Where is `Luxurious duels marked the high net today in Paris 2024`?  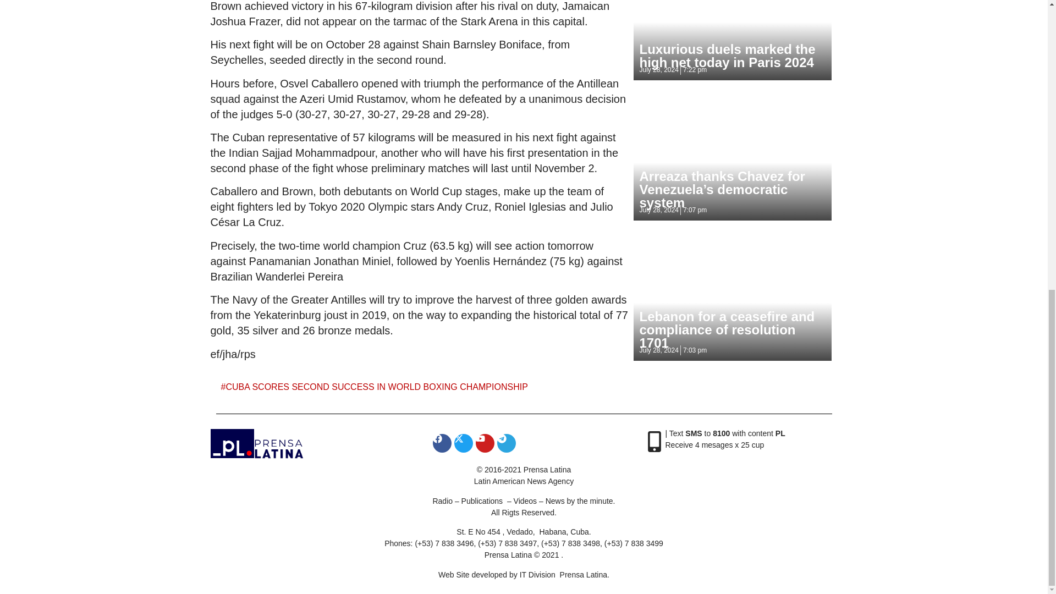 Luxurious duels marked the high net today in Paris 2024 is located at coordinates (727, 56).